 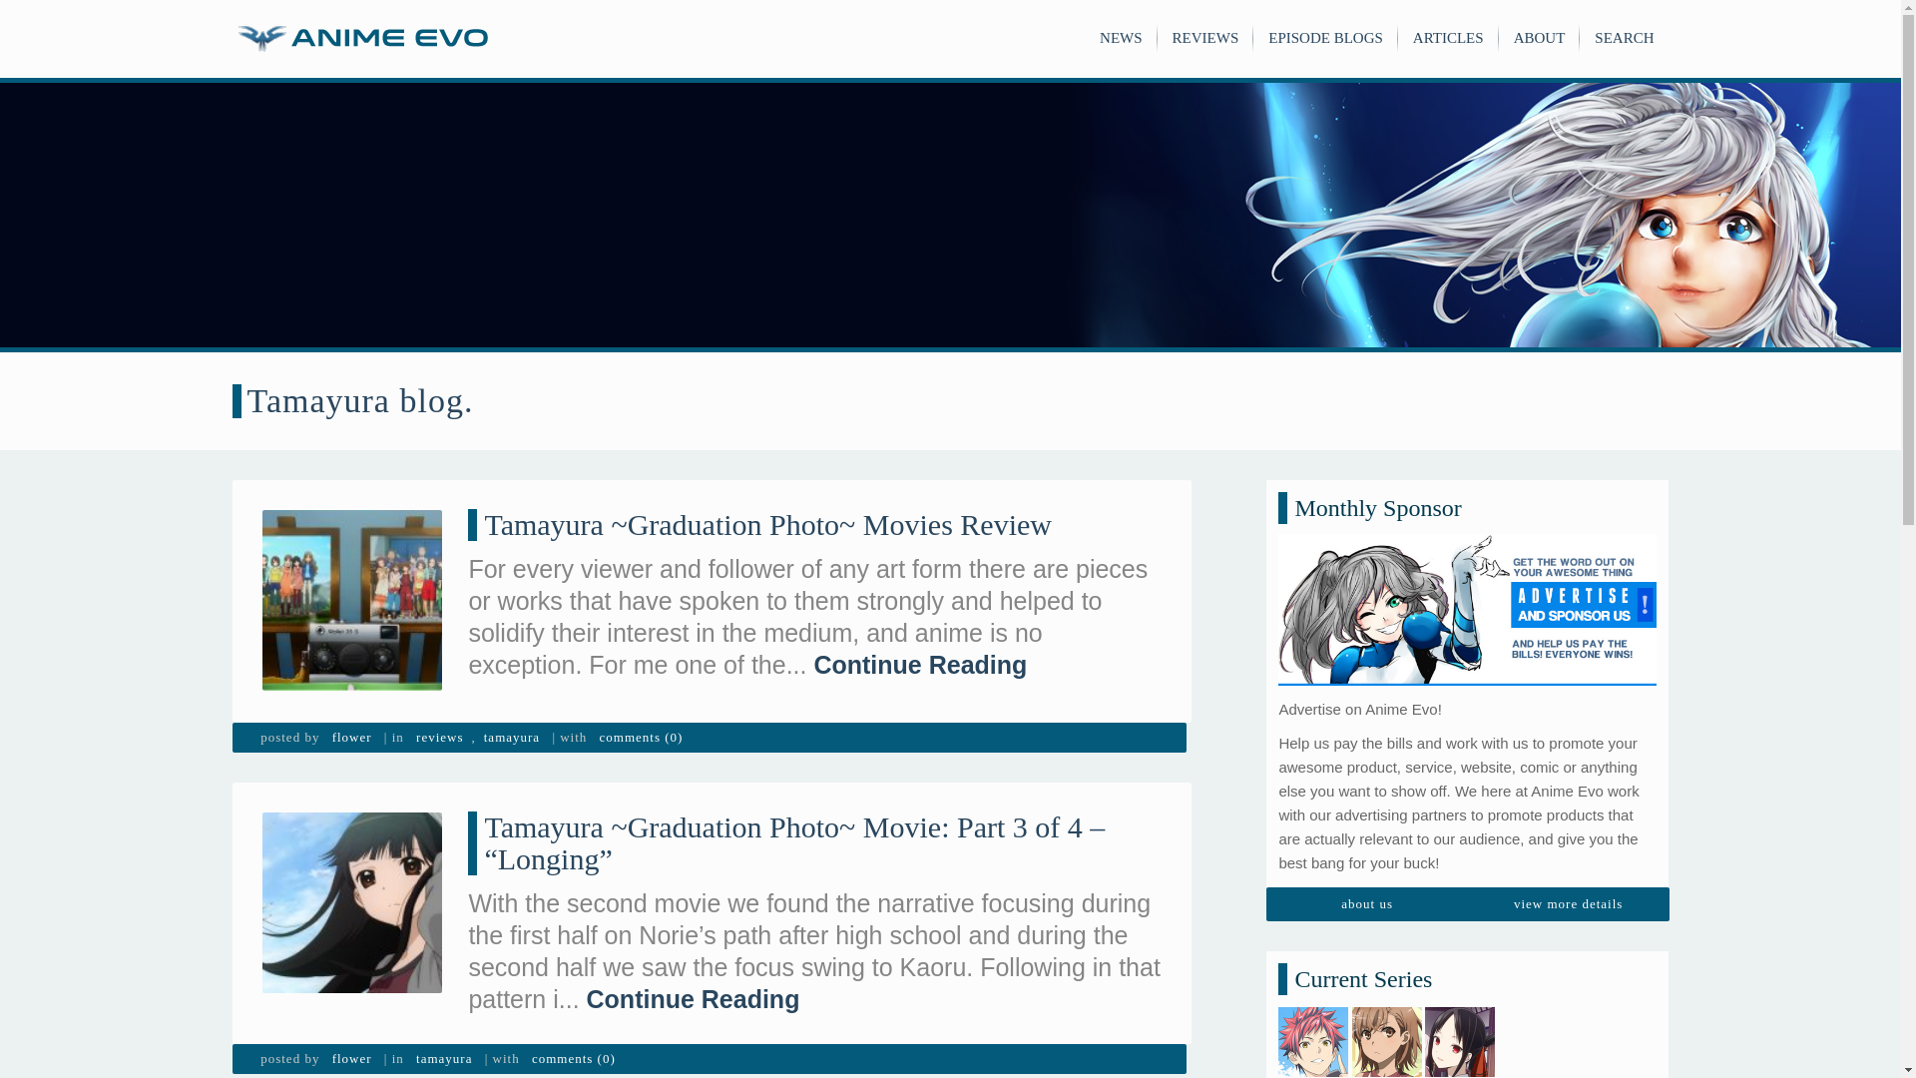 What do you see at coordinates (1623, 38) in the screenshot?
I see `SEARCH` at bounding box center [1623, 38].